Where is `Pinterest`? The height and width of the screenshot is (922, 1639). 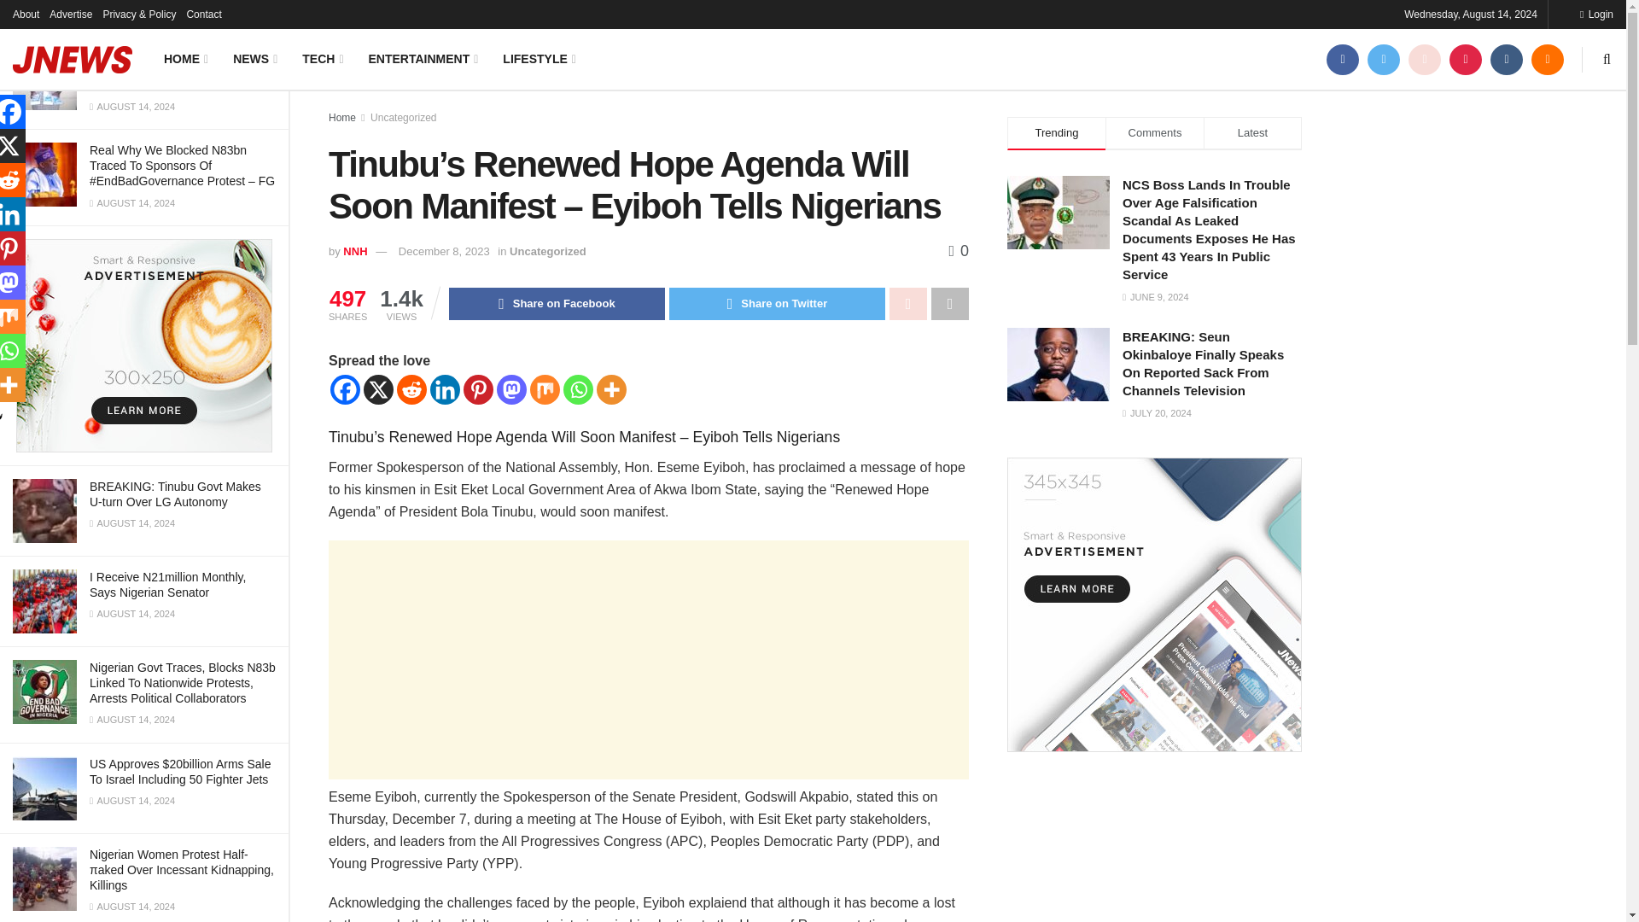
Pinterest is located at coordinates (478, 389).